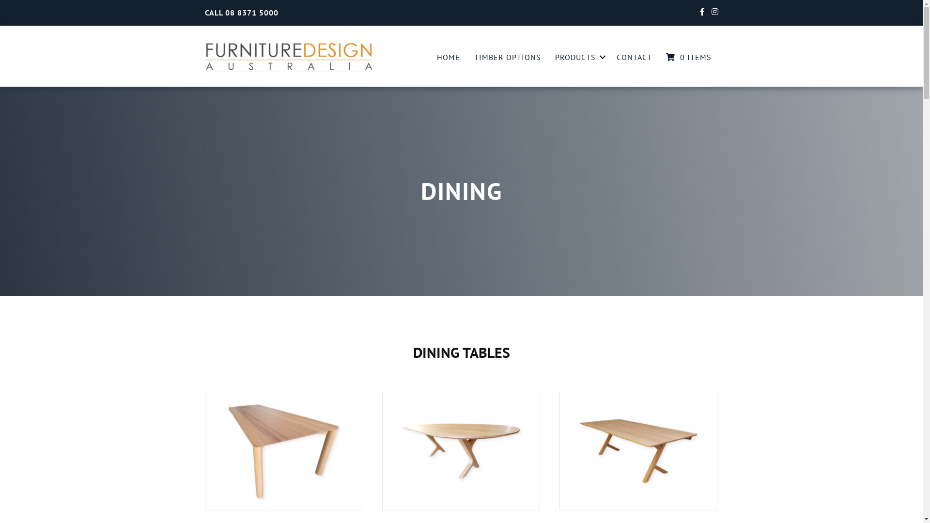  Describe the element at coordinates (634, 57) in the screenshot. I see `CONTACT` at that location.